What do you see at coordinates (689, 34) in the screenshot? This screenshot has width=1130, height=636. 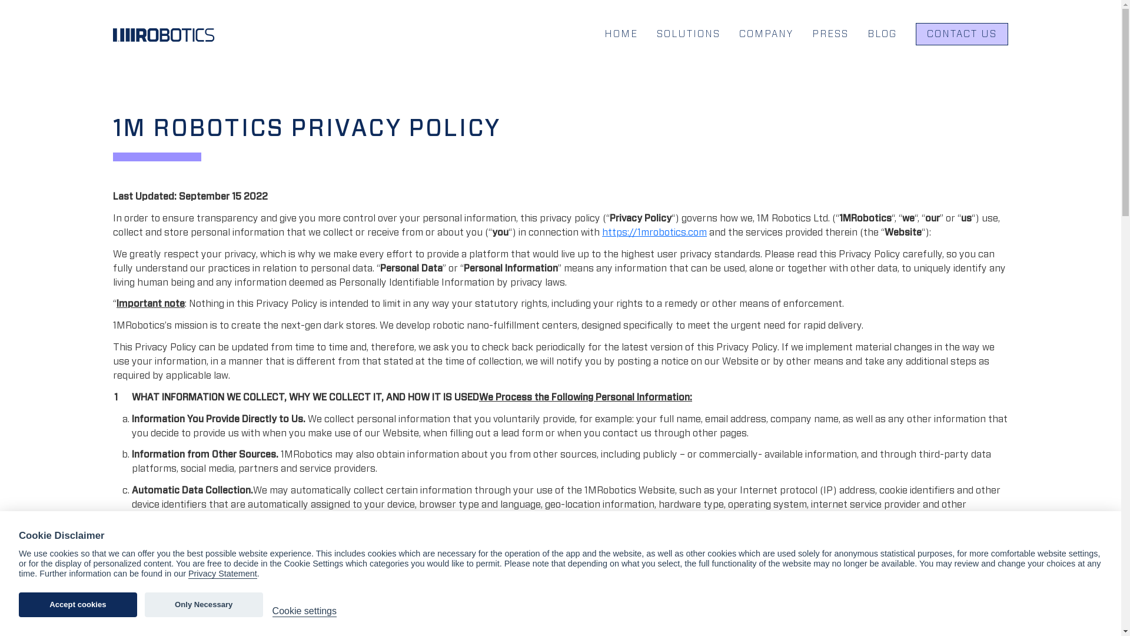 I see `SOLUTIONS` at bounding box center [689, 34].